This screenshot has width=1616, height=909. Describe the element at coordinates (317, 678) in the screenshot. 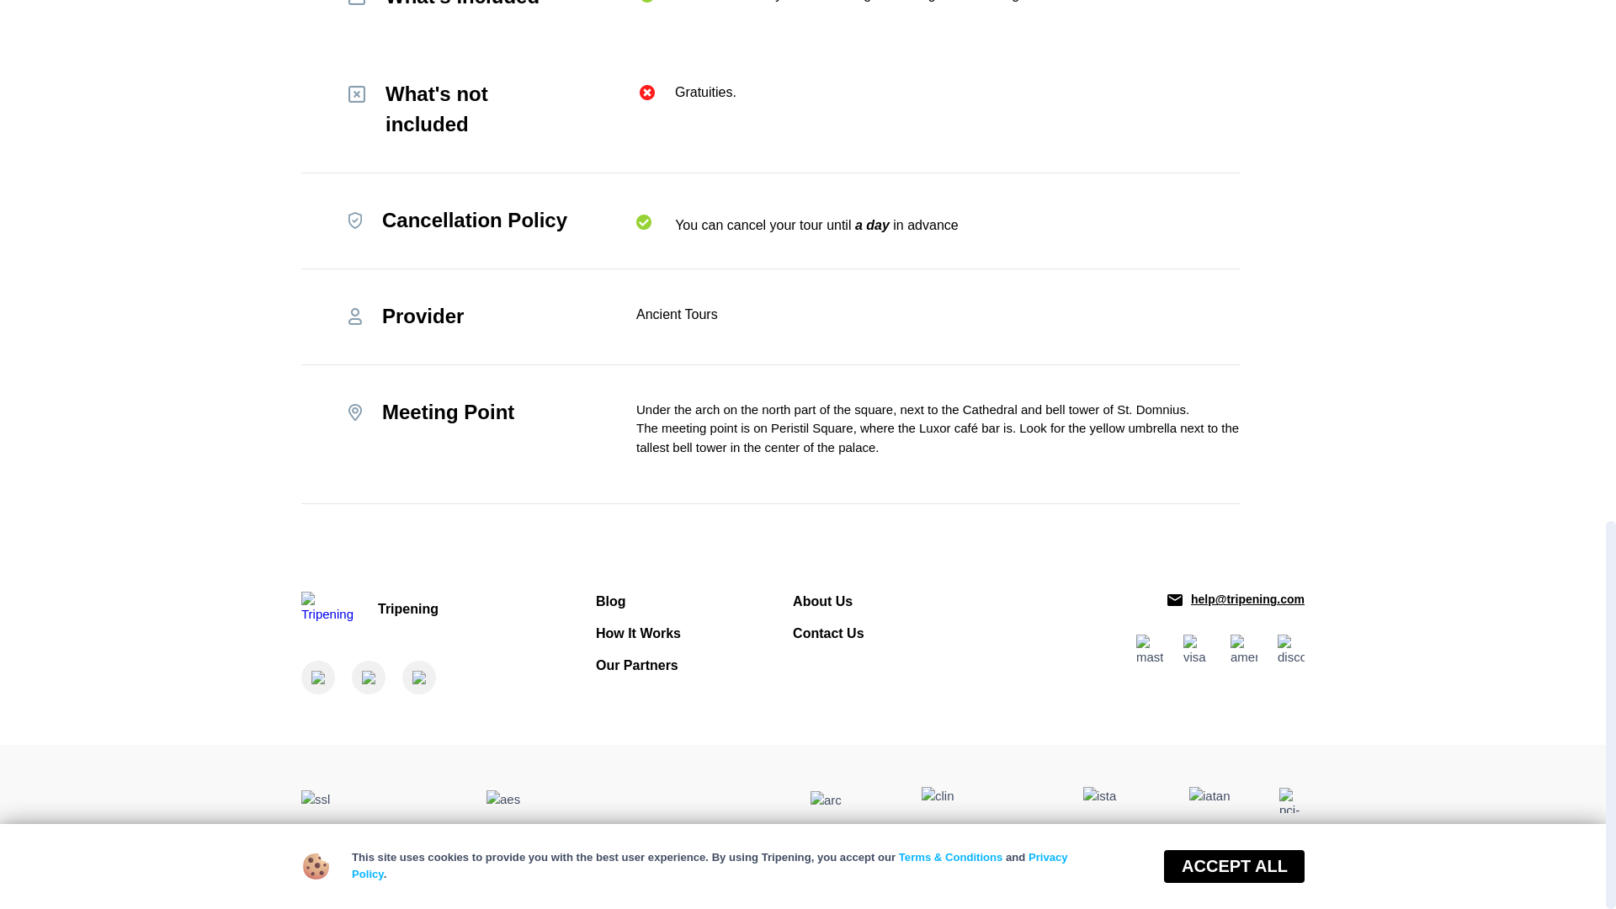

I see `facebook` at that location.